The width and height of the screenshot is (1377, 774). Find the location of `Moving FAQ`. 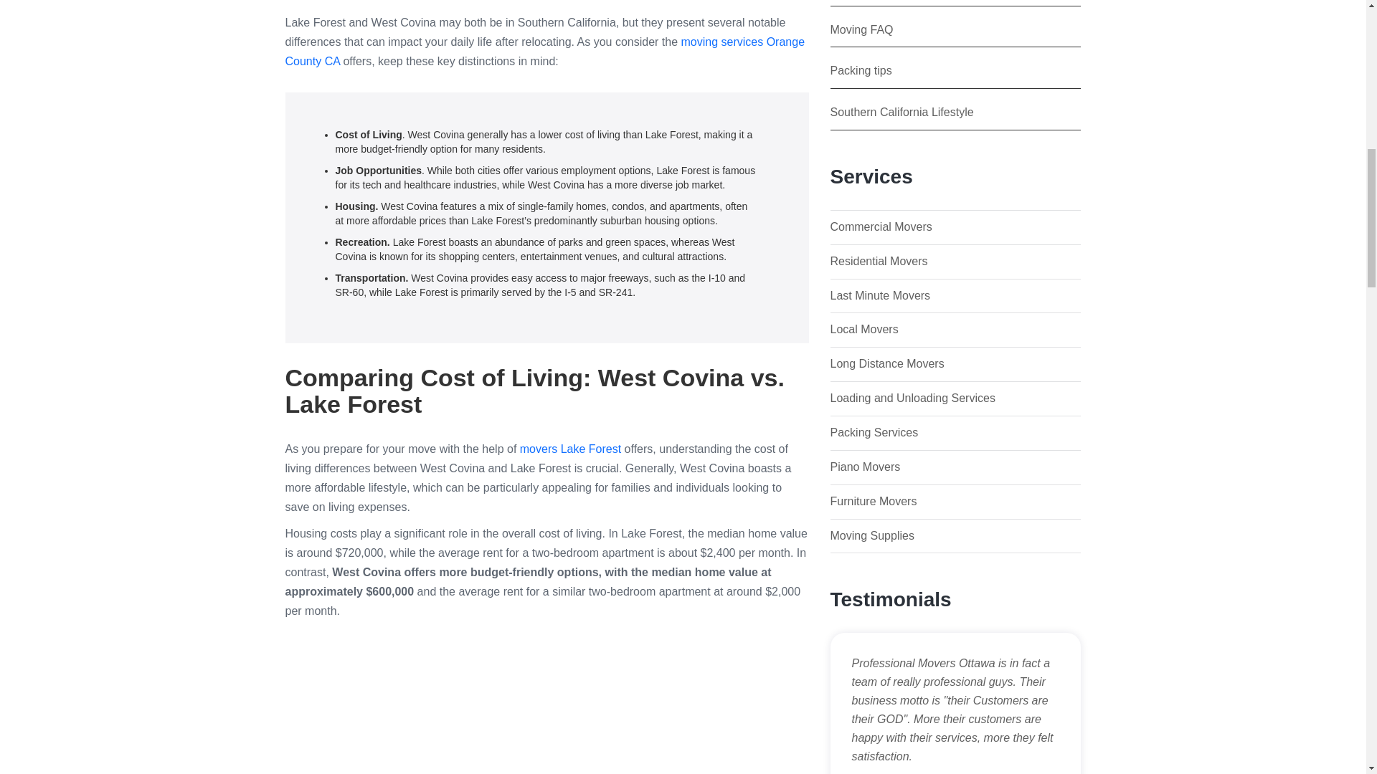

Moving FAQ is located at coordinates (862, 29).